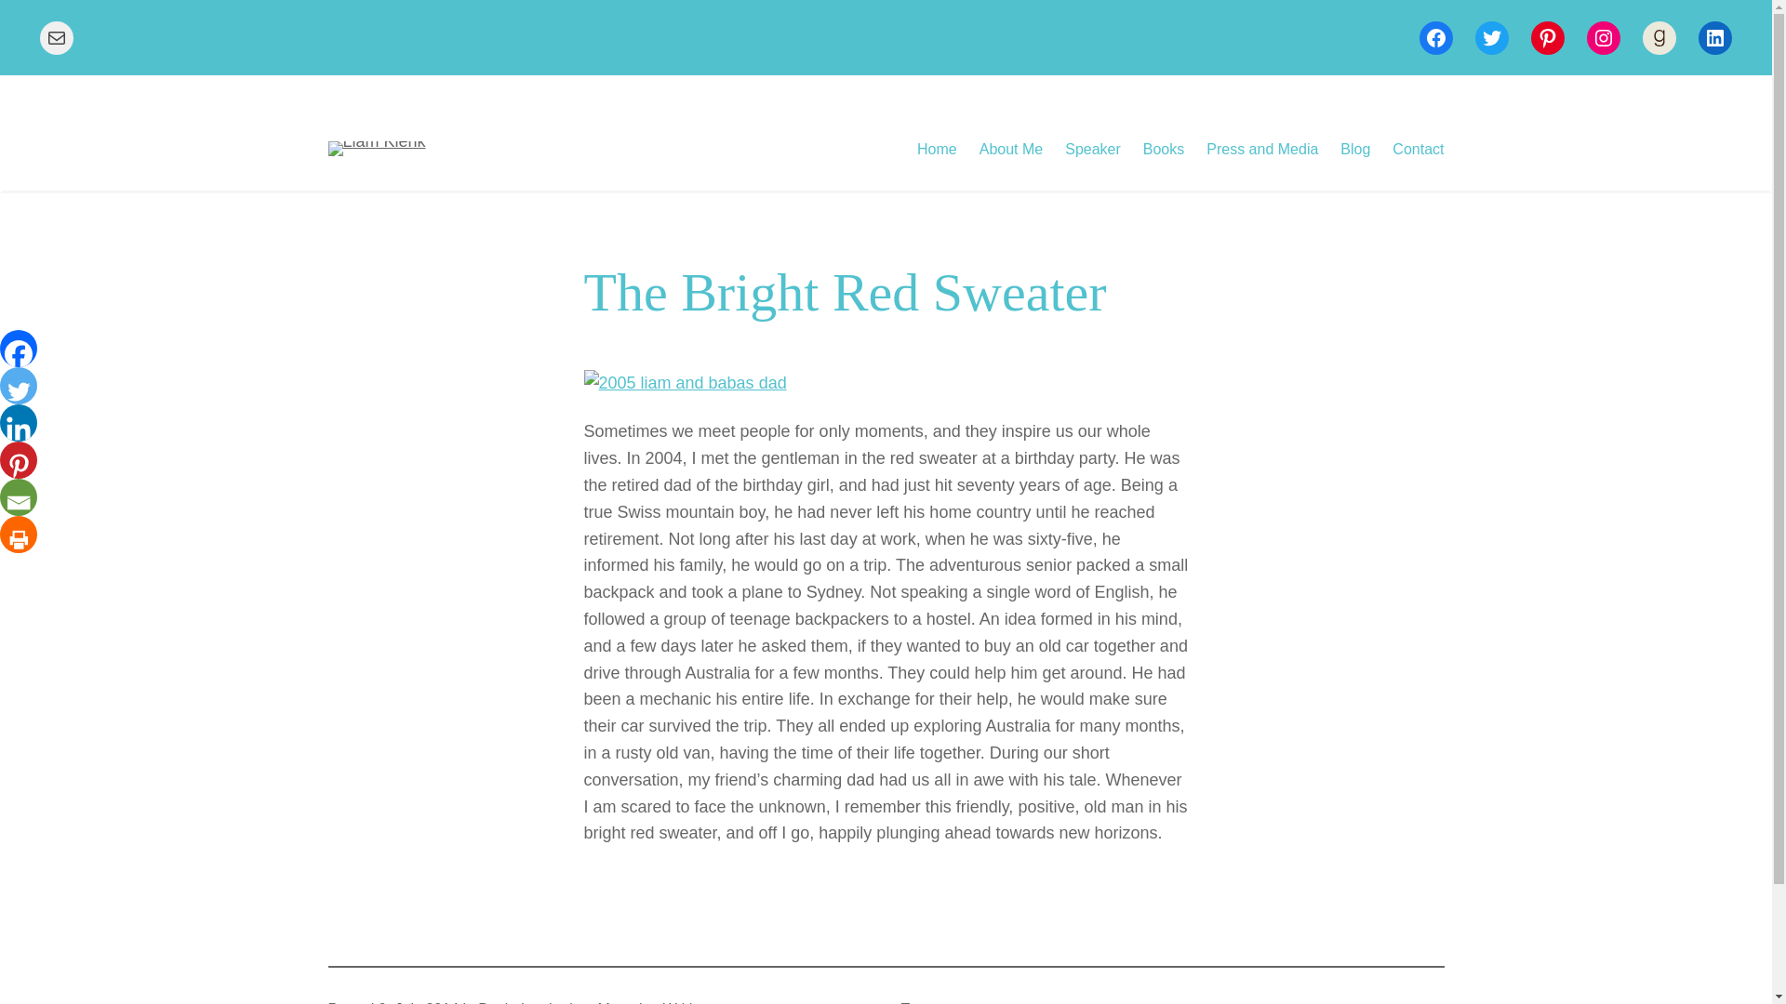  Describe the element at coordinates (1354, 149) in the screenshot. I see `Blog` at that location.